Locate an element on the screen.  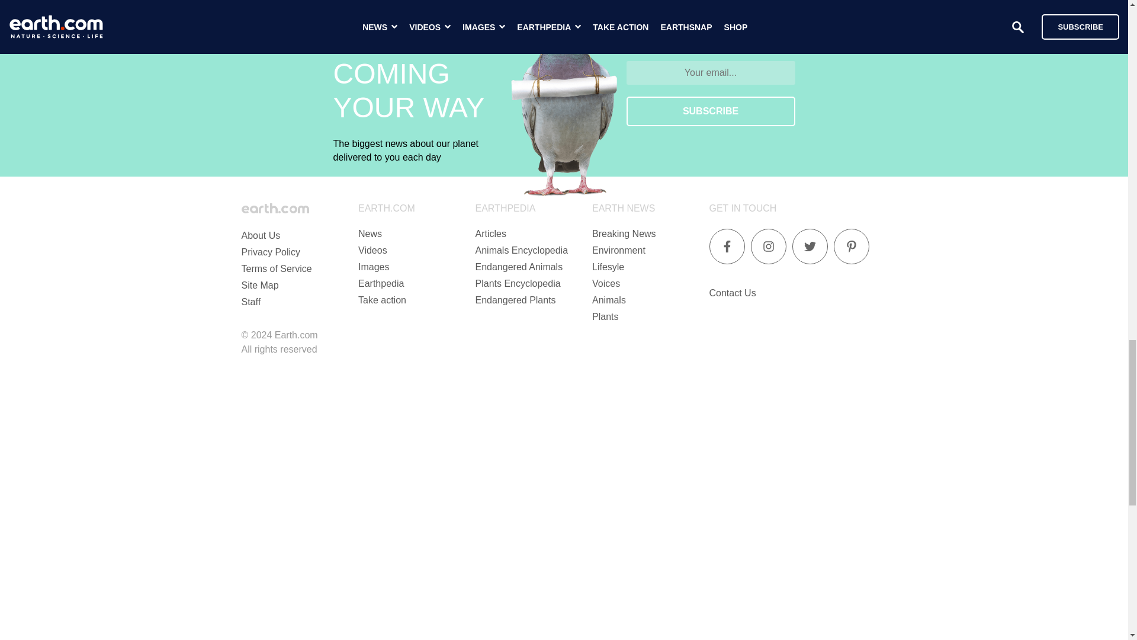
Take action is located at coordinates (381, 300).